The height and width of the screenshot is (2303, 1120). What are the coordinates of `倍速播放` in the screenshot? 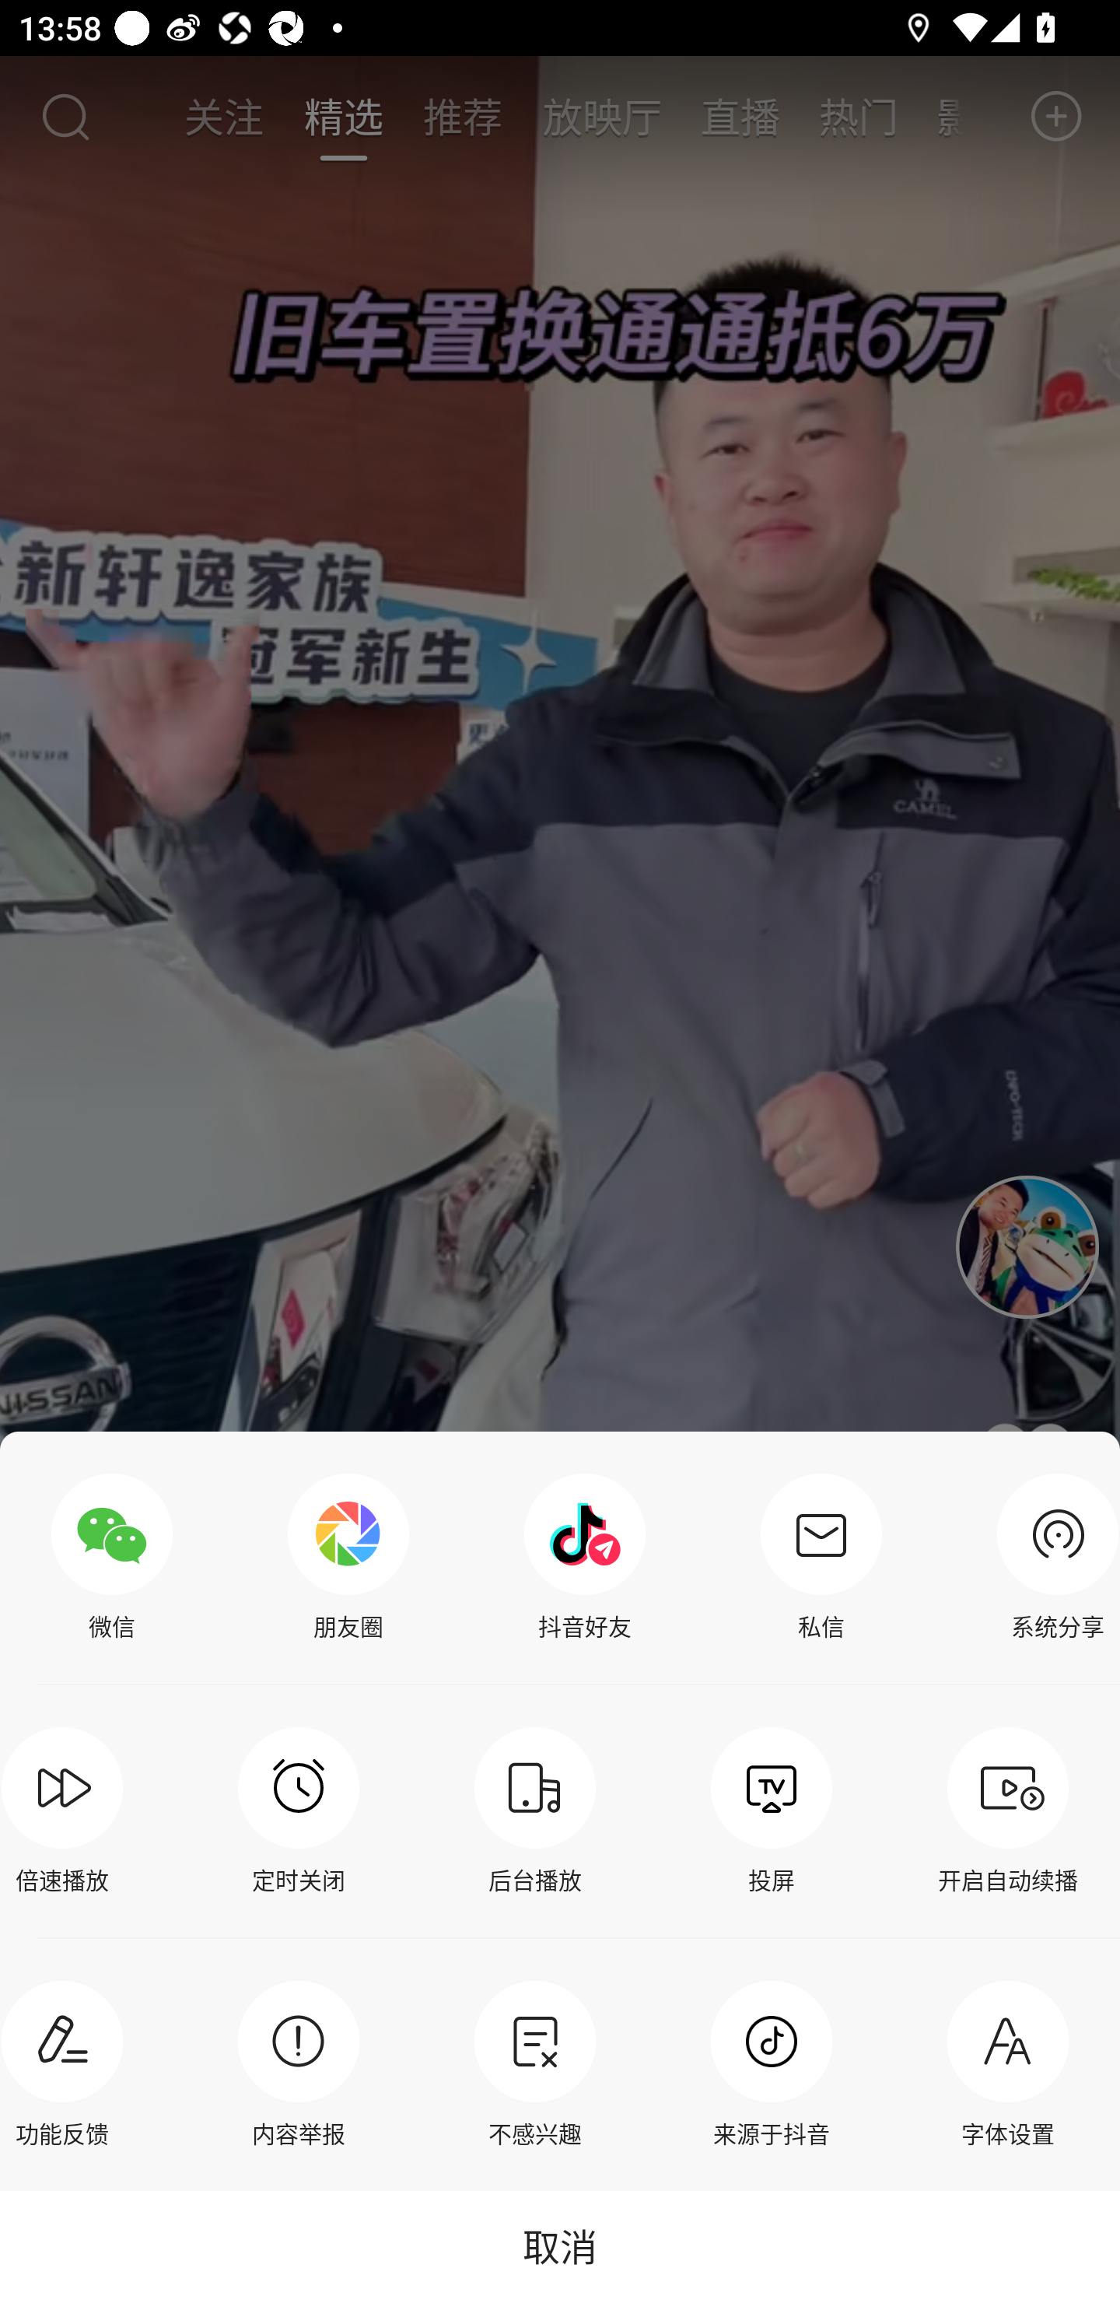 It's located at (68, 1811).